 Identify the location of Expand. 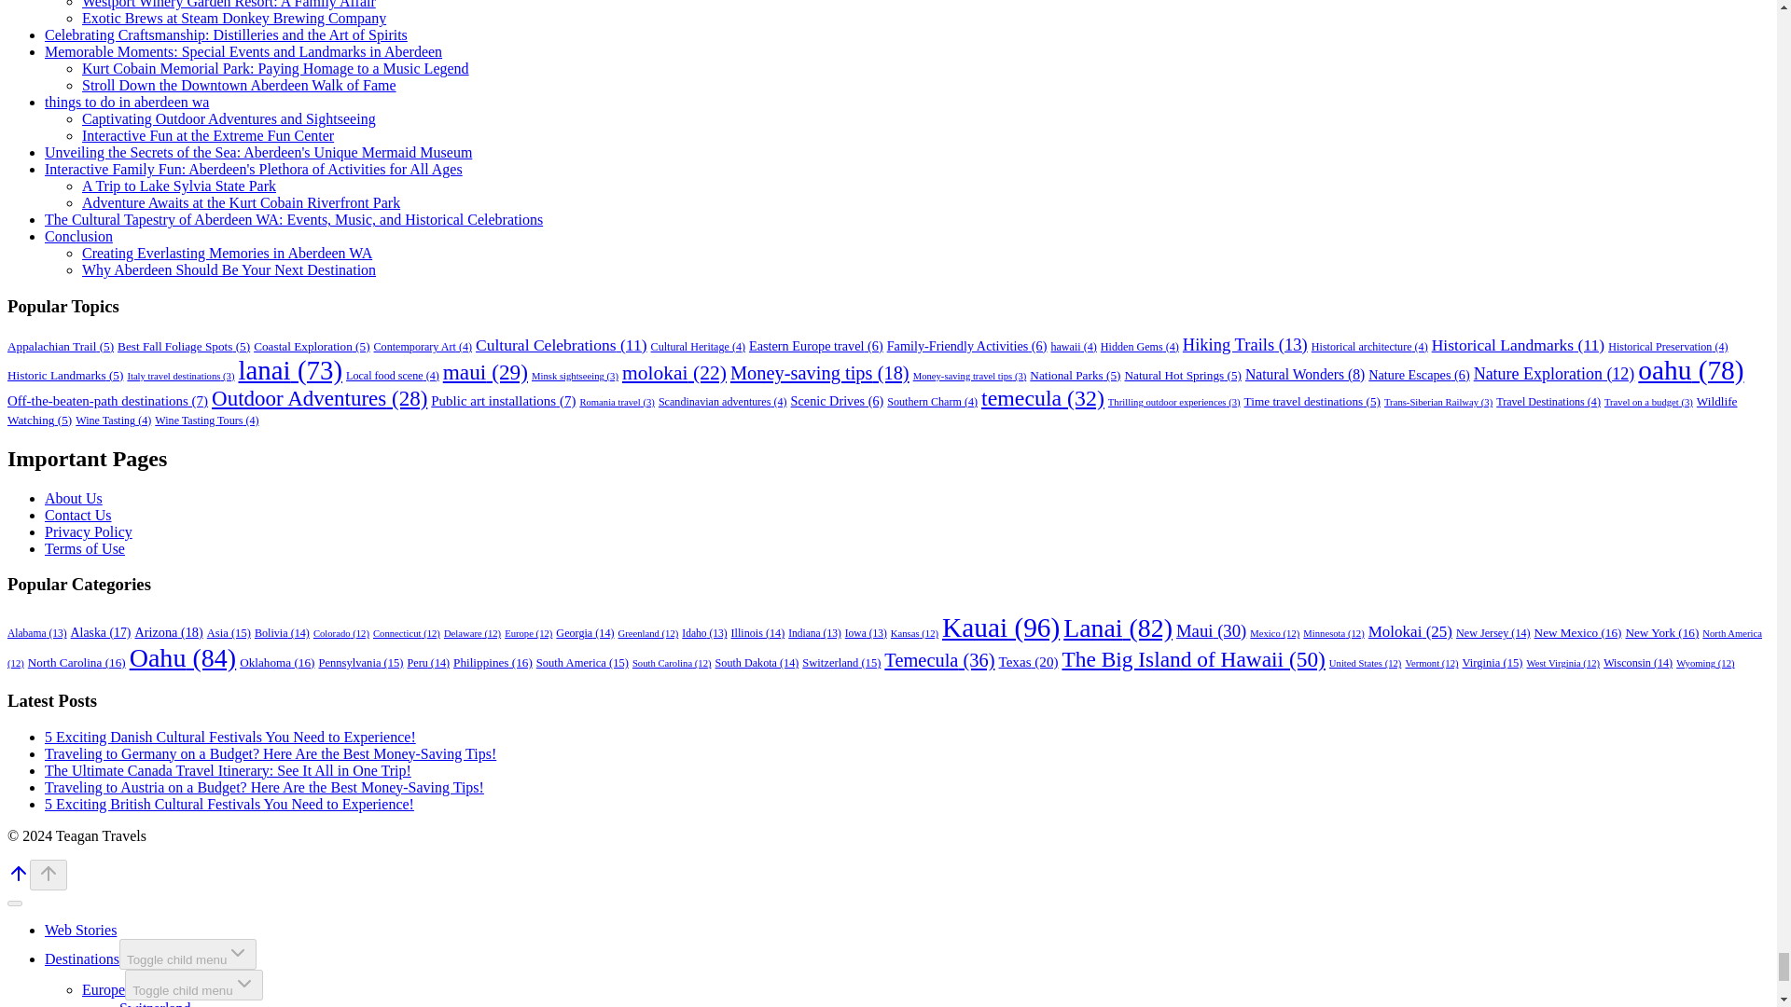
(237, 952).